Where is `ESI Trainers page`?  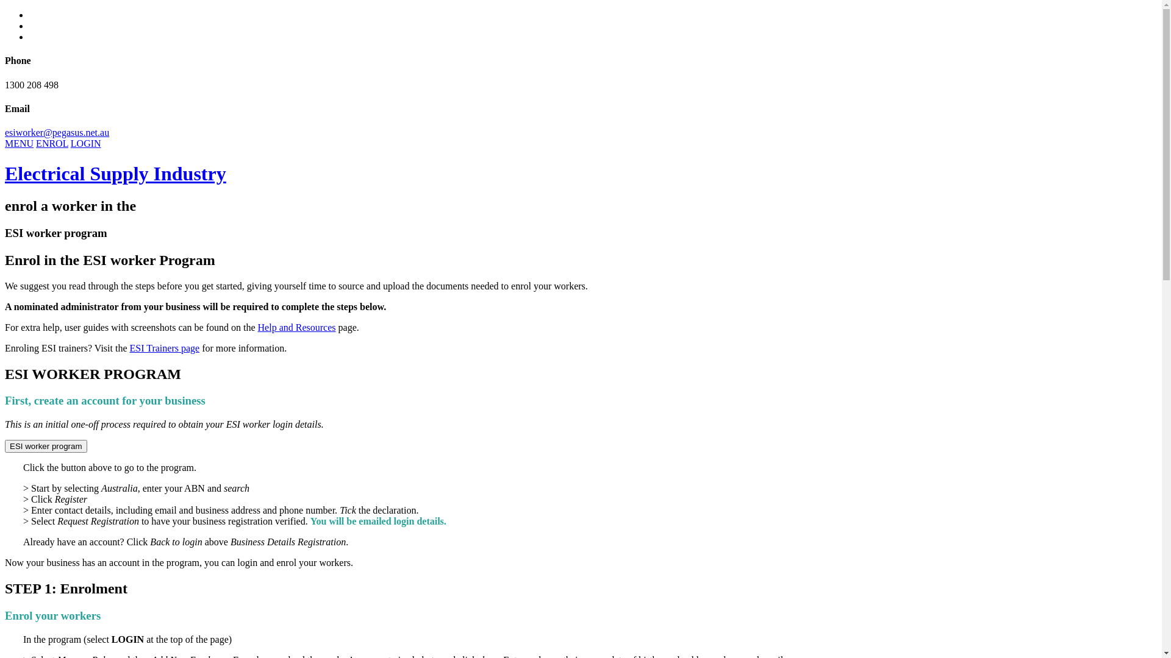
ESI Trainers page is located at coordinates (165, 348).